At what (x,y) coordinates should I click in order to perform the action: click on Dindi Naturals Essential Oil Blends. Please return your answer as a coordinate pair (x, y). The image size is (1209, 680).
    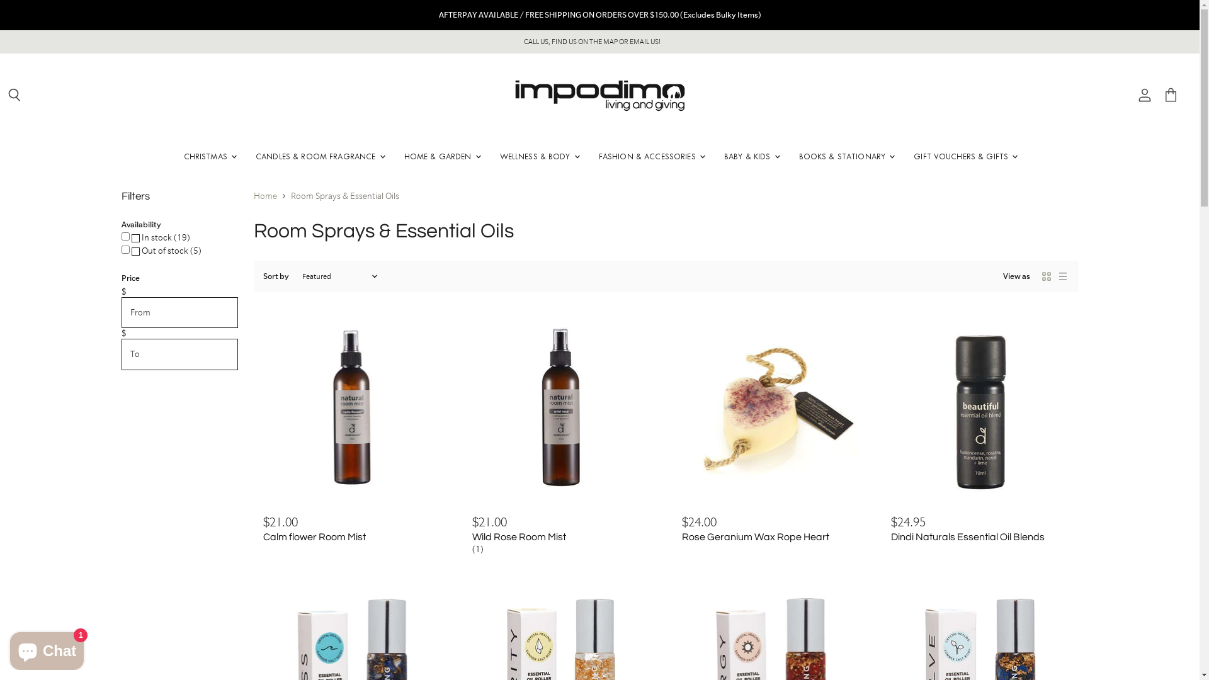
    Looking at the image, I should click on (968, 537).